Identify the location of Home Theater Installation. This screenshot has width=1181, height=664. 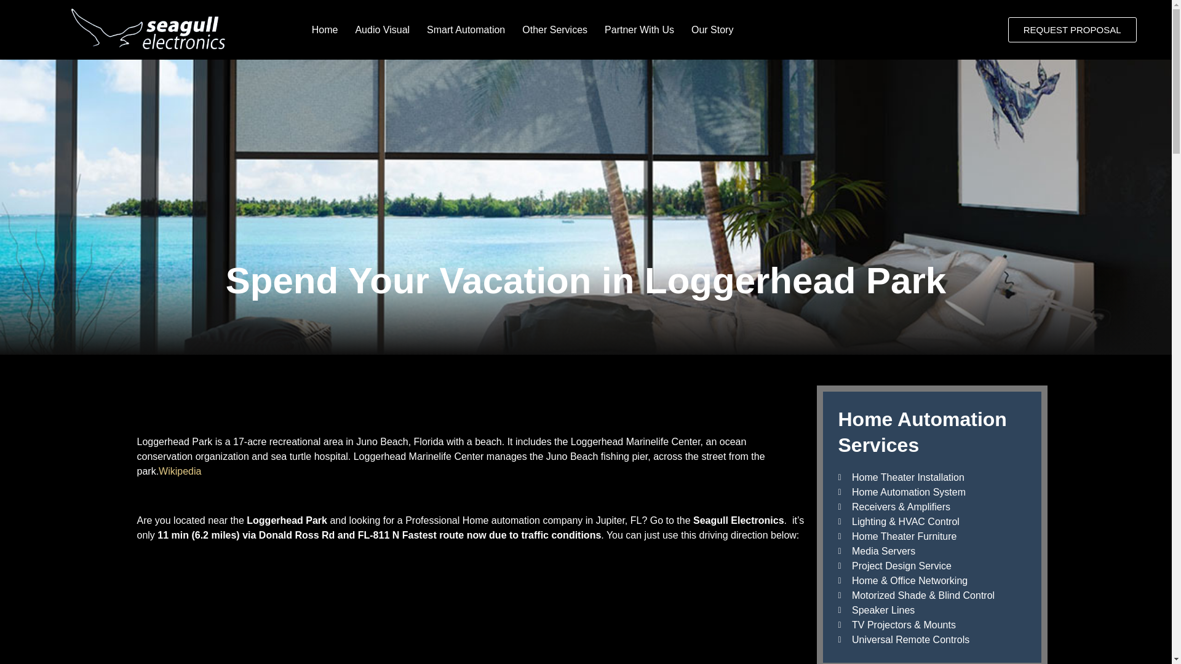
(931, 477).